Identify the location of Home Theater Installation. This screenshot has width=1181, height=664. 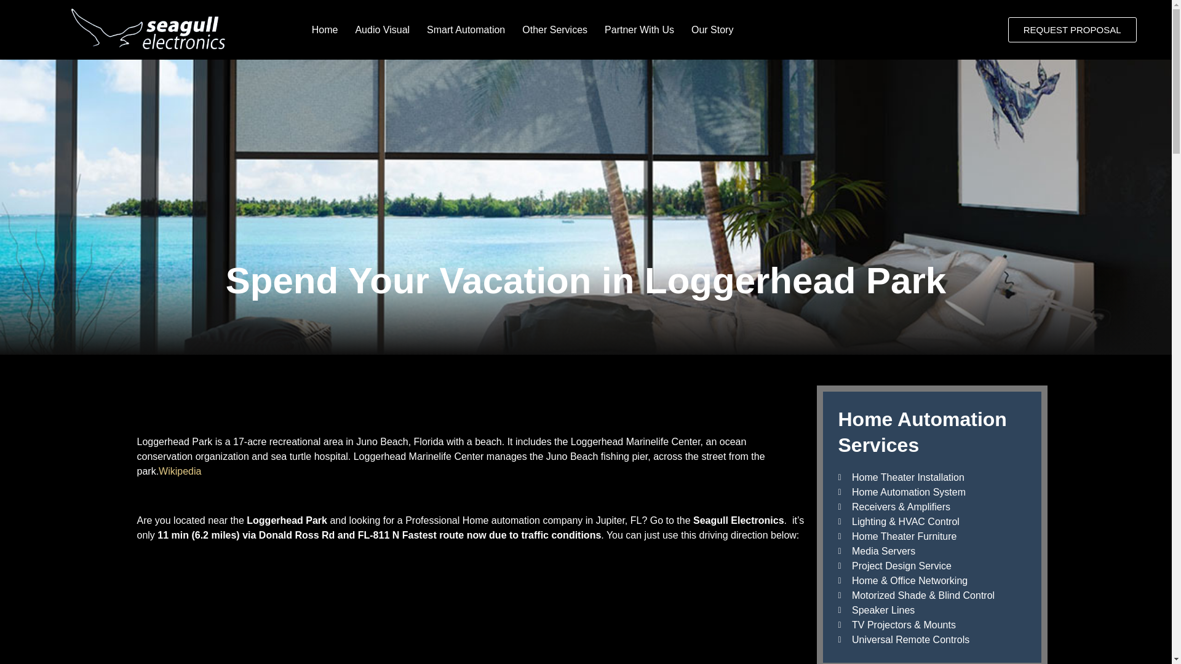
(931, 477).